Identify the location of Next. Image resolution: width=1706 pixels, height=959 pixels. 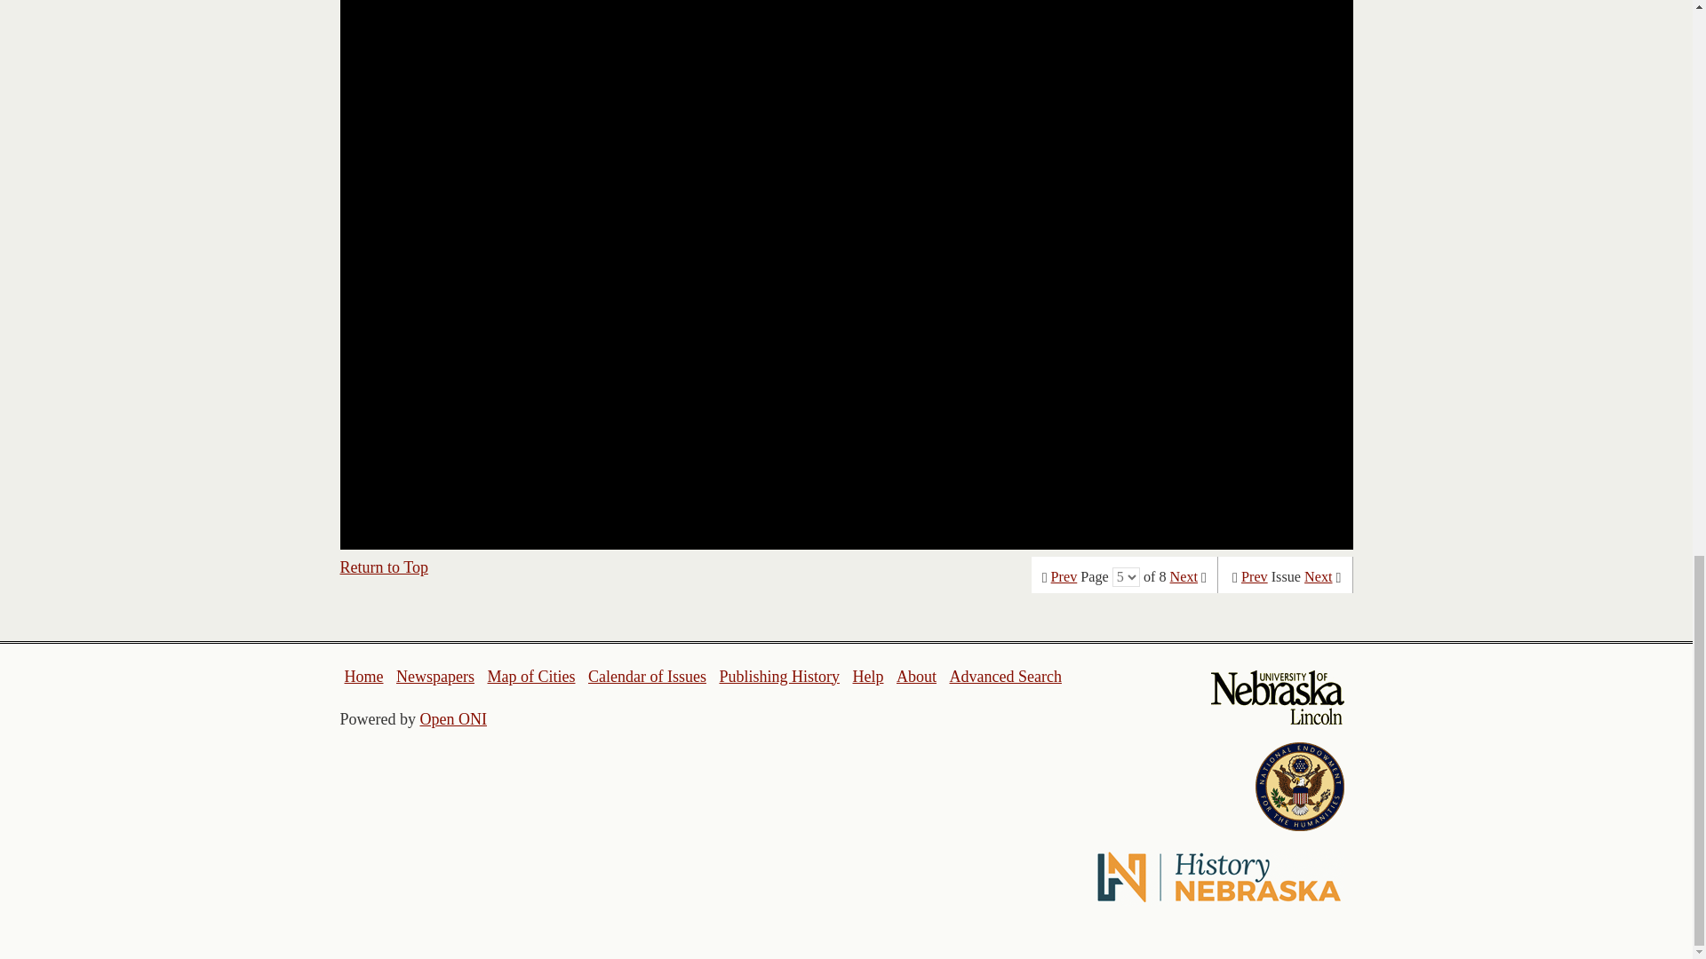
(1184, 577).